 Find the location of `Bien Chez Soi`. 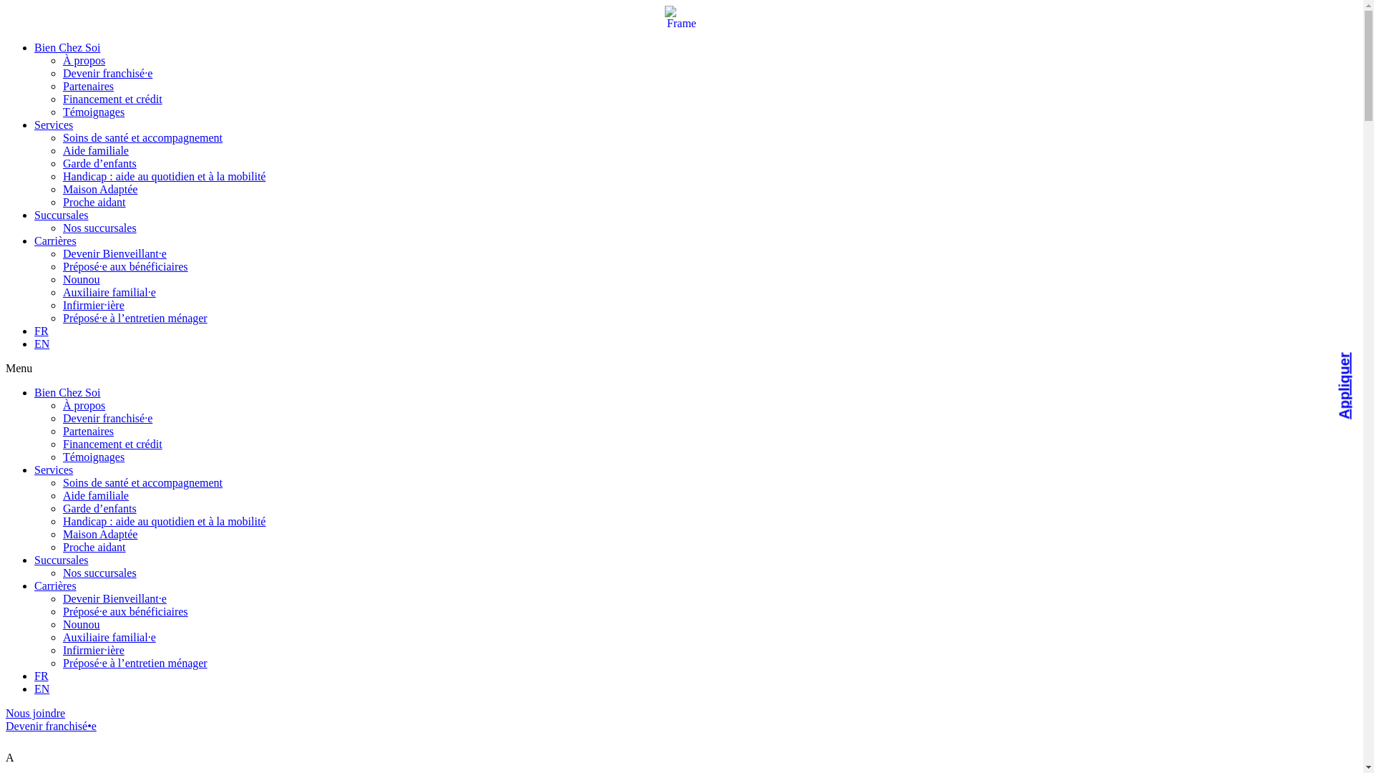

Bien Chez Soi is located at coordinates (67, 47).